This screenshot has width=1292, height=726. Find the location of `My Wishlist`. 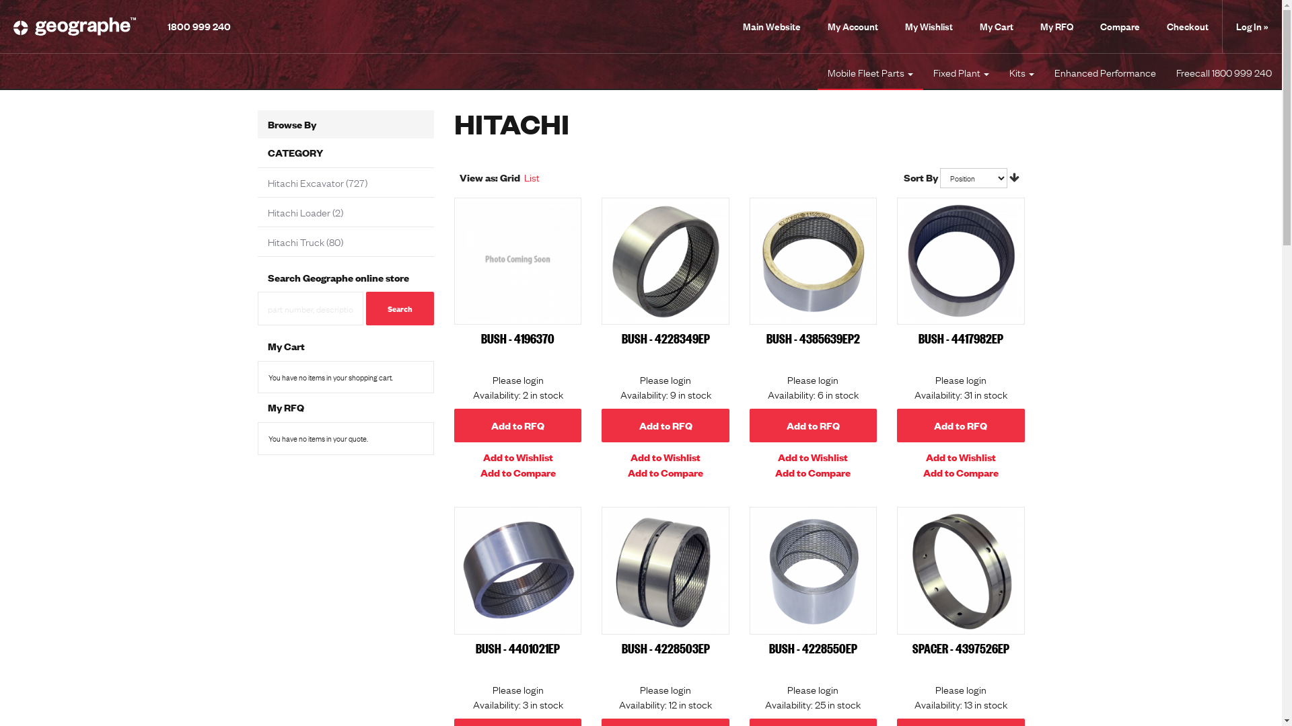

My Wishlist is located at coordinates (929, 27).